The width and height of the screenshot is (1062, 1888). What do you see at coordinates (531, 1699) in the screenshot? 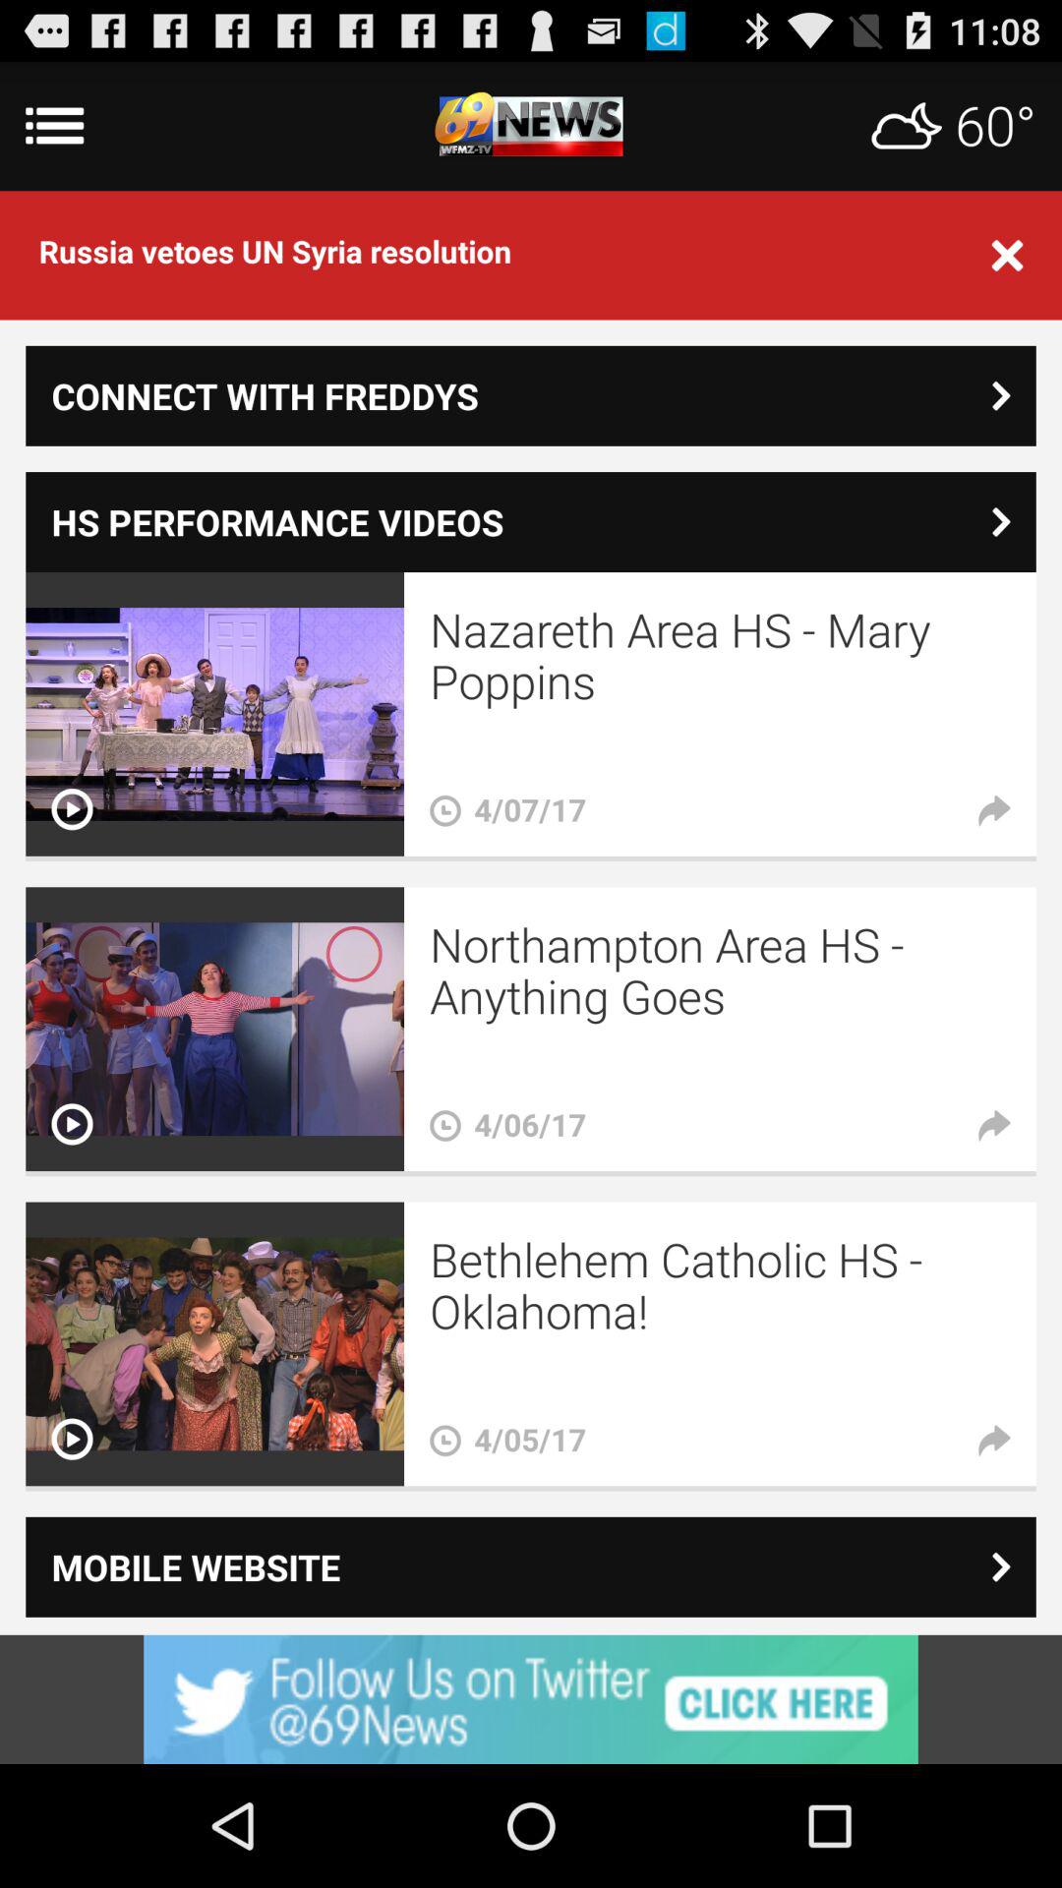
I see `open advertisement` at bounding box center [531, 1699].